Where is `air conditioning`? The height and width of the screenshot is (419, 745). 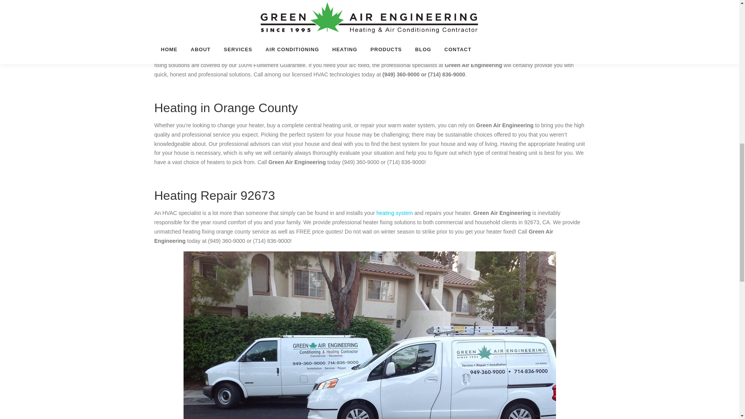
air conditioning is located at coordinates (392, 56).